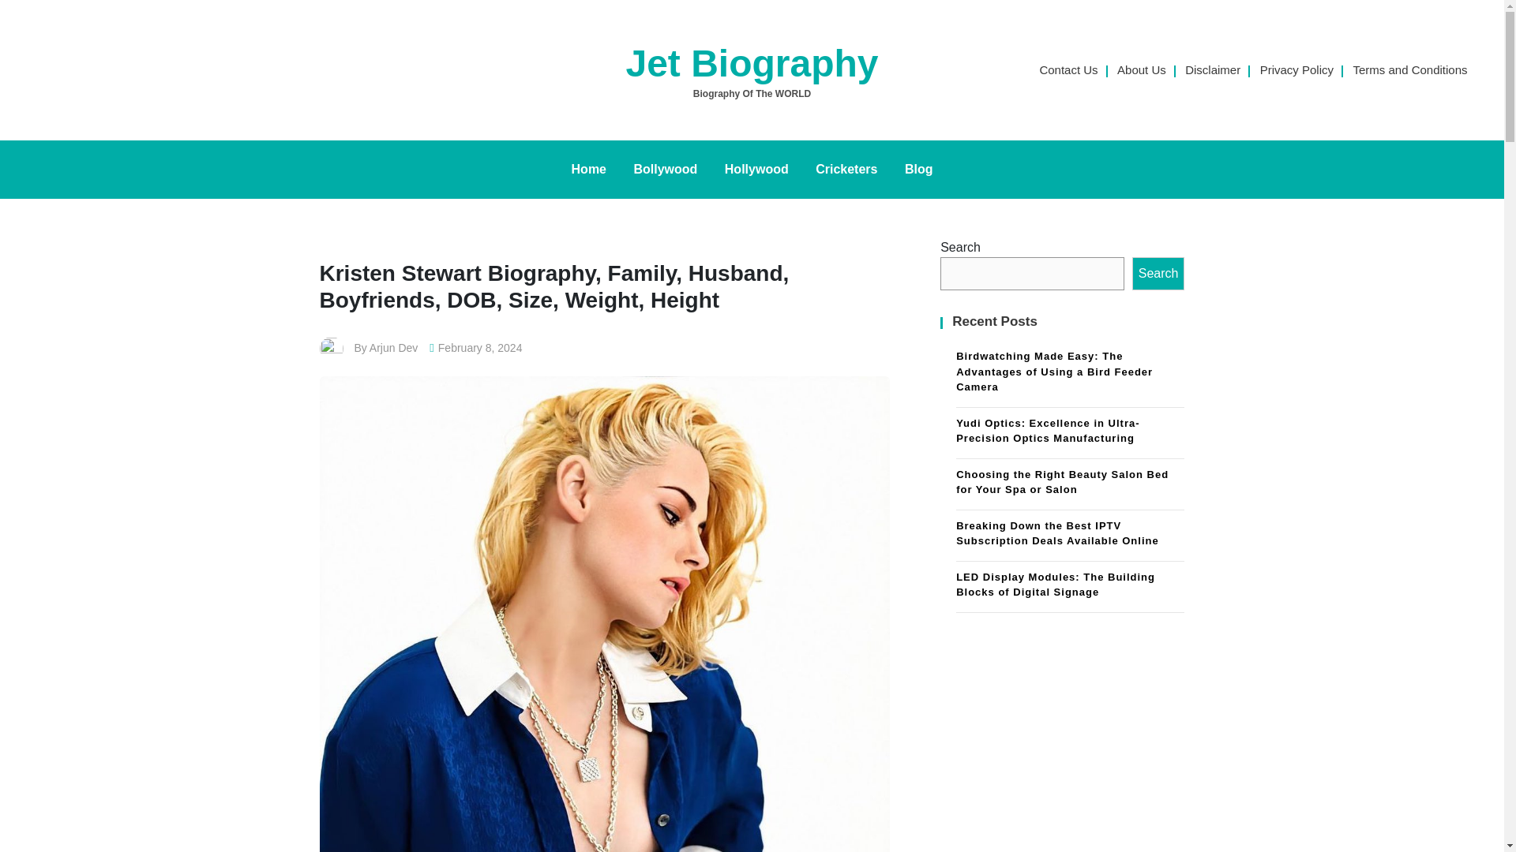 The height and width of the screenshot is (852, 1516). What do you see at coordinates (756, 169) in the screenshot?
I see `Hollywood` at bounding box center [756, 169].